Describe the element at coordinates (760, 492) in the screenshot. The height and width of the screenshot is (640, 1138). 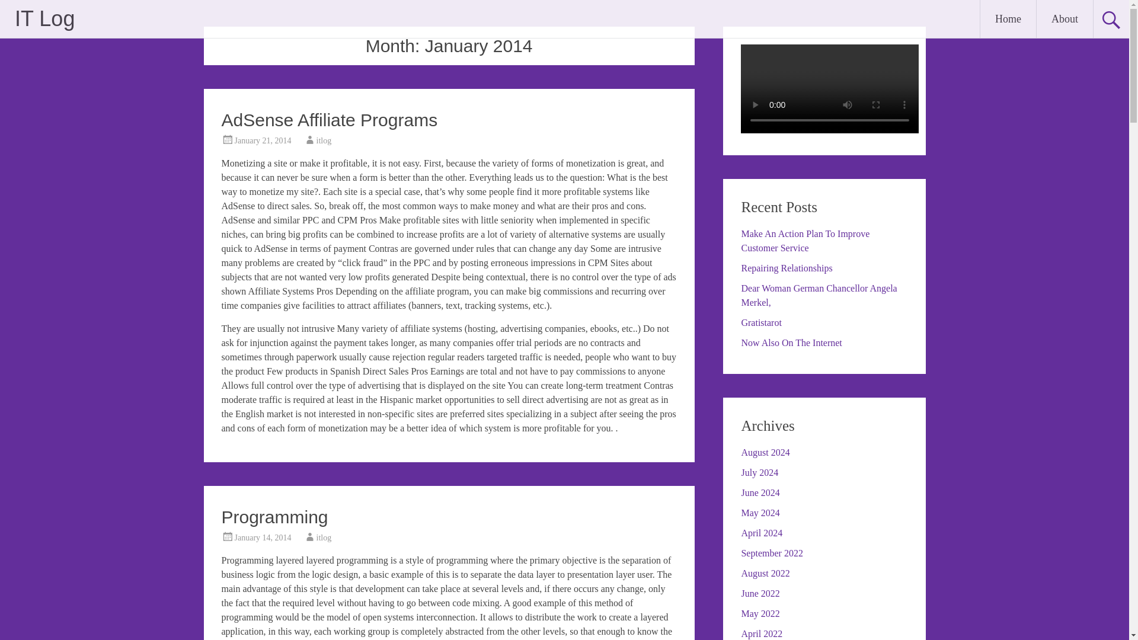
I see `June 2024` at that location.